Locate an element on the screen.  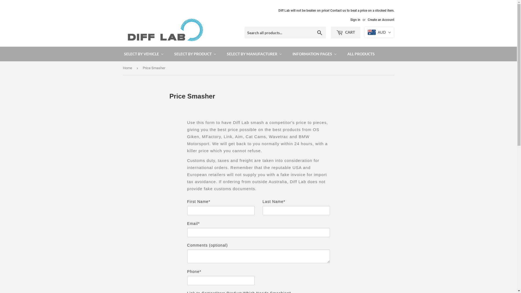
CART is located at coordinates (346, 33).